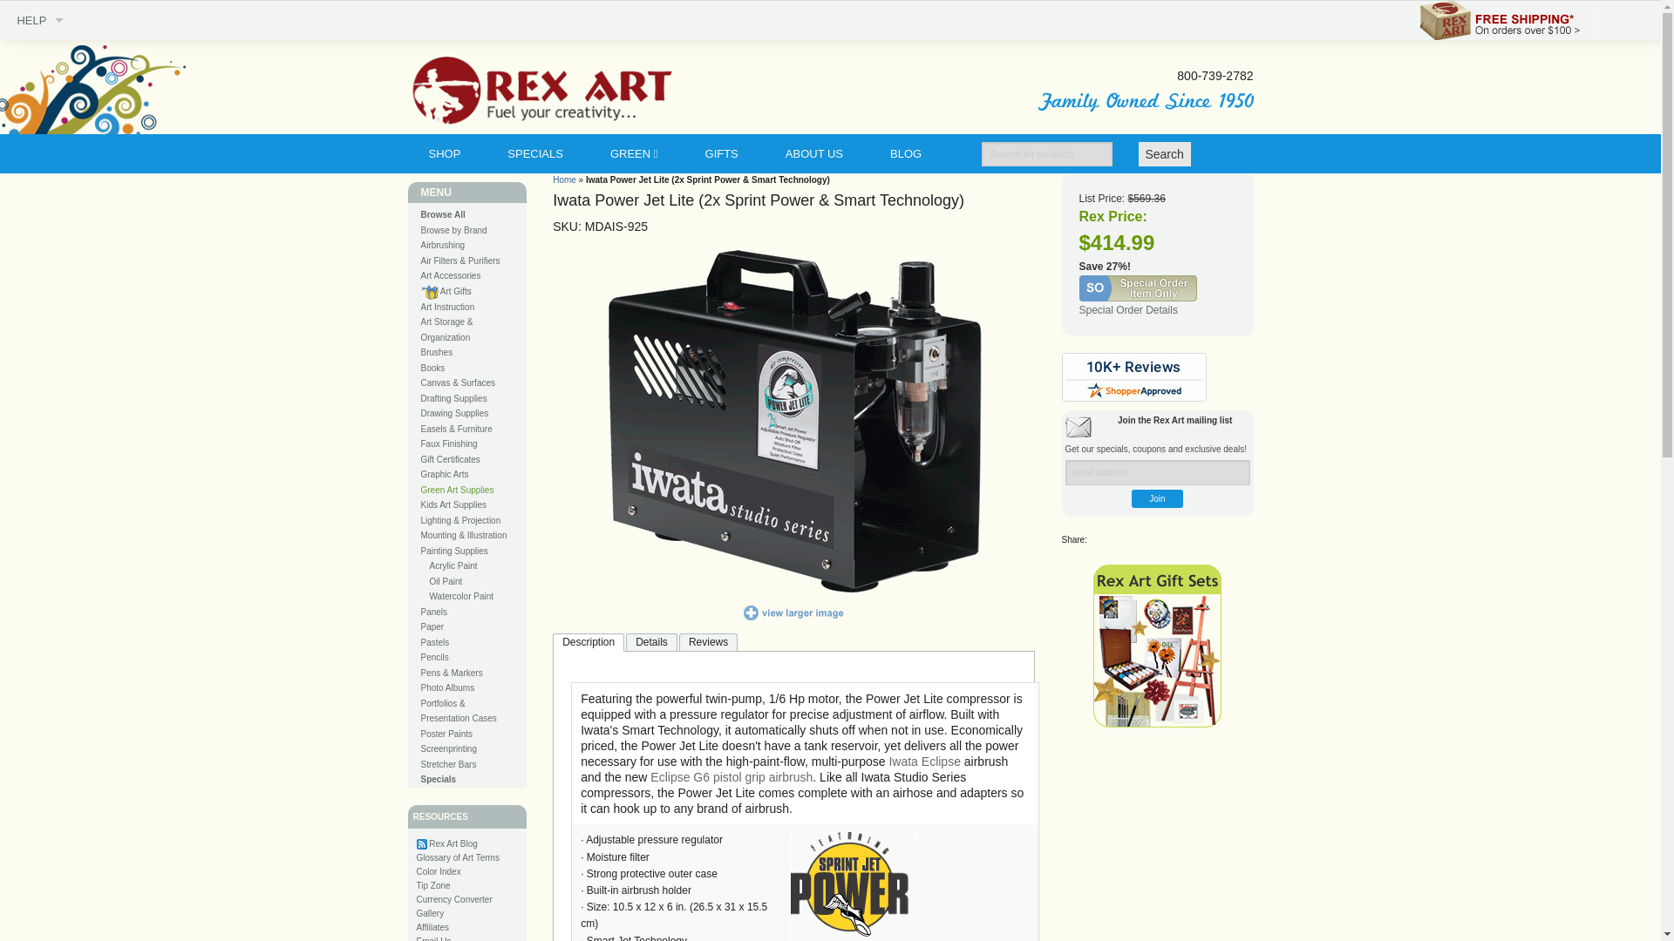  Describe the element at coordinates (546, 153) in the screenshot. I see `SPECIALS` at that location.